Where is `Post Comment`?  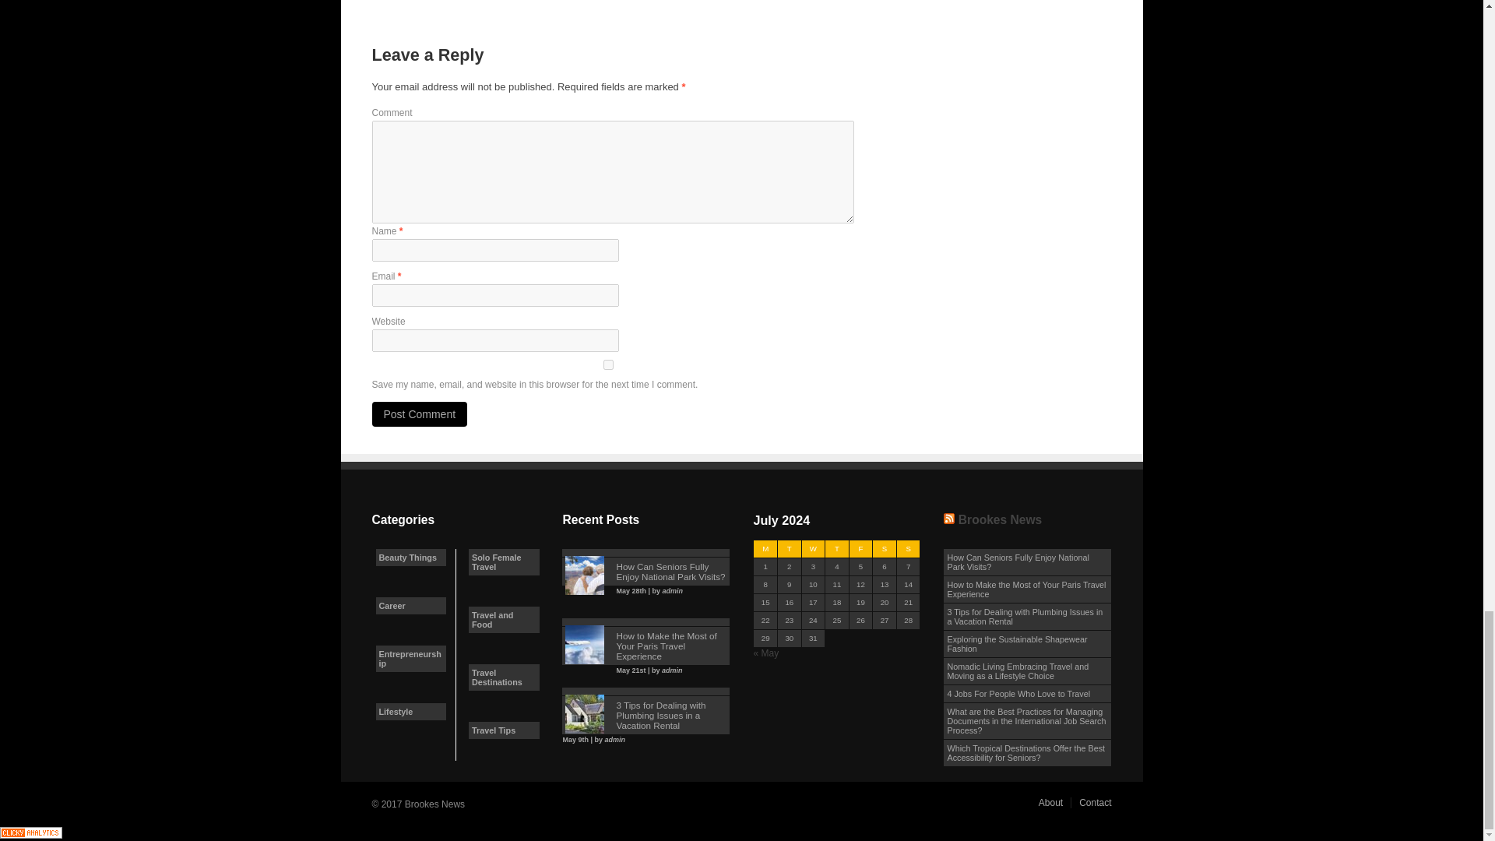
Post Comment is located at coordinates (420, 414).